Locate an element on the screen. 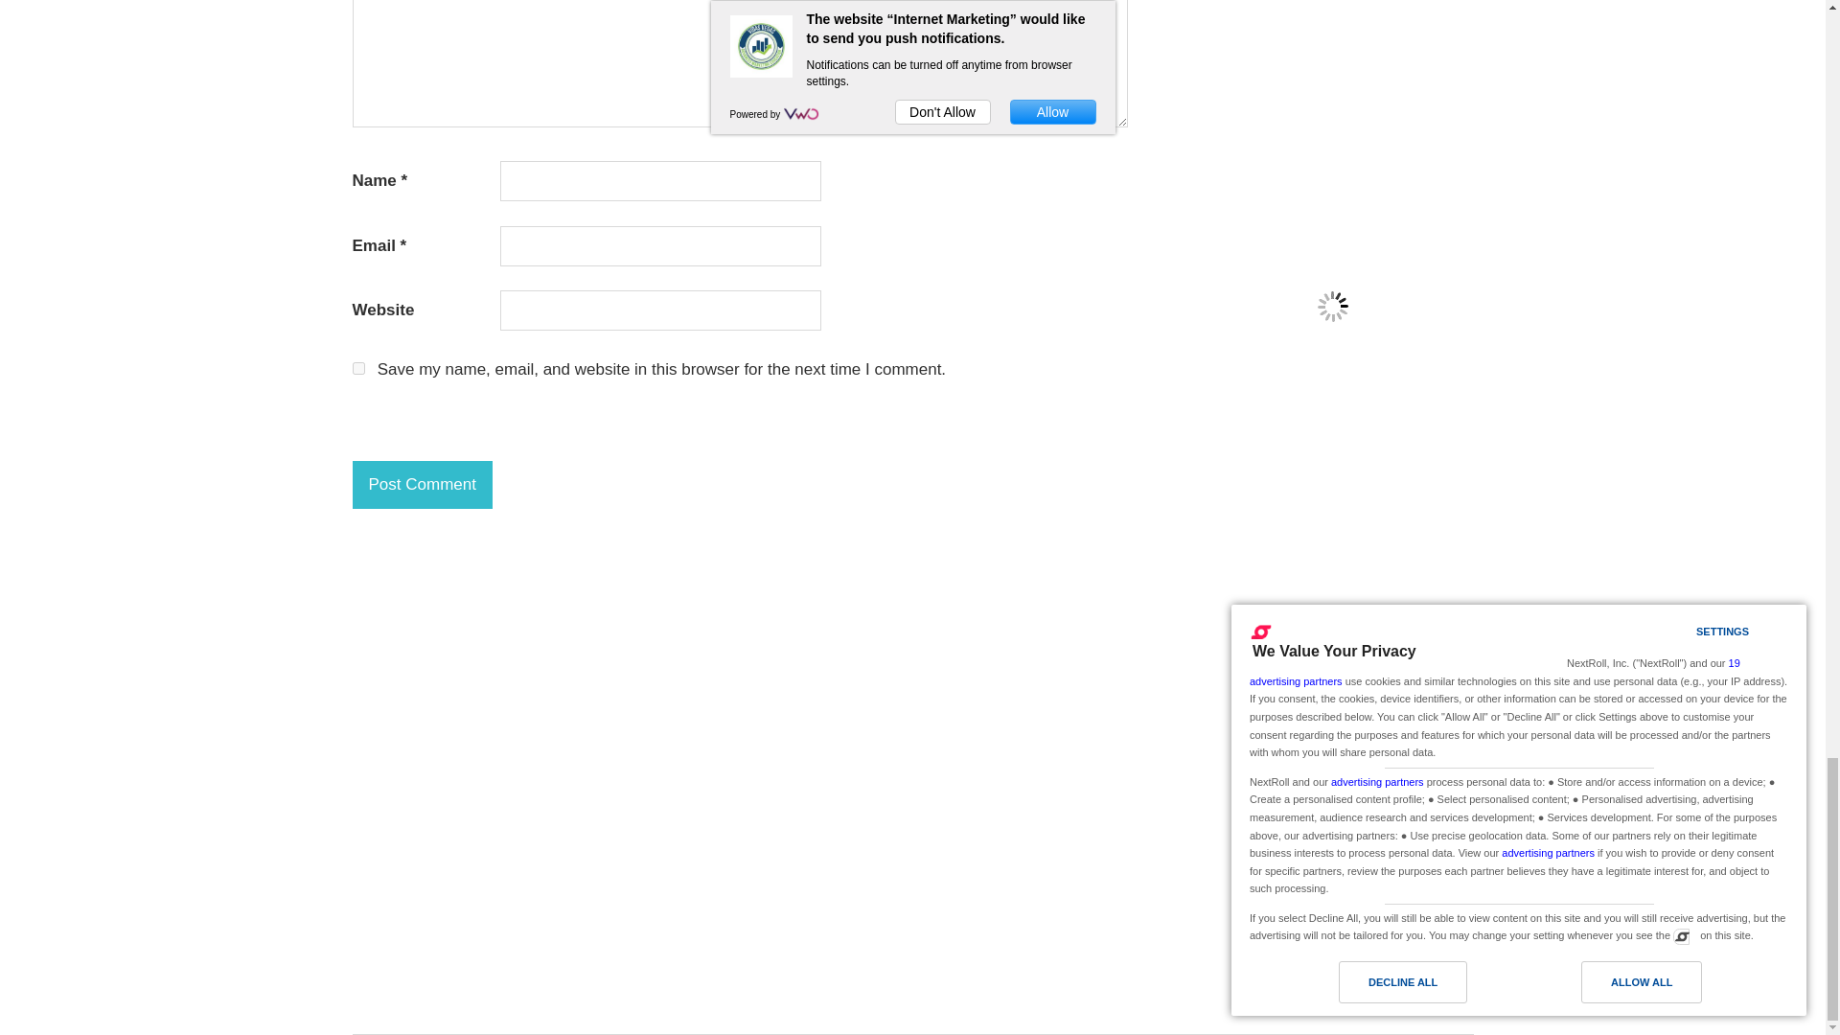 The width and height of the screenshot is (1840, 1035). Post Comment is located at coordinates (423, 485).